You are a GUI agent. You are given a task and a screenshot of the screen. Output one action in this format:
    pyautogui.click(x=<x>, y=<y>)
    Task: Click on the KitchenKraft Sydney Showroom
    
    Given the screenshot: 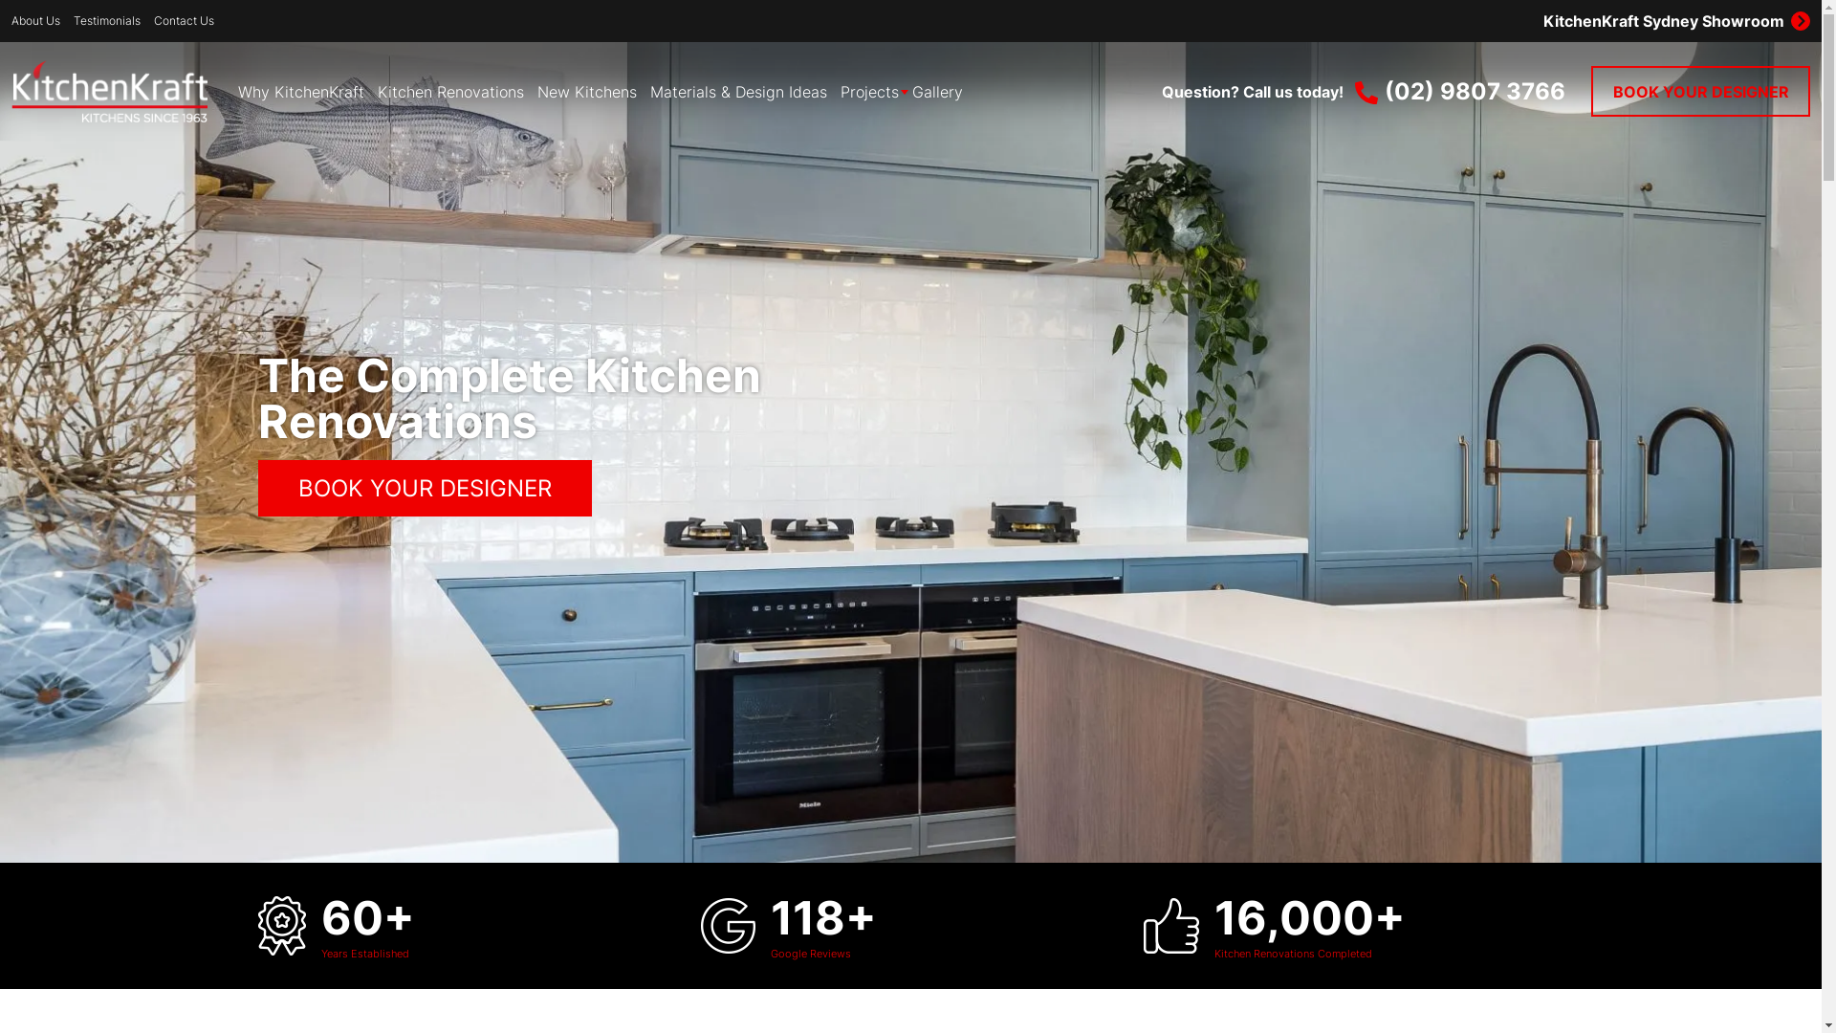 What is the action you would take?
    pyautogui.click(x=1366, y=21)
    